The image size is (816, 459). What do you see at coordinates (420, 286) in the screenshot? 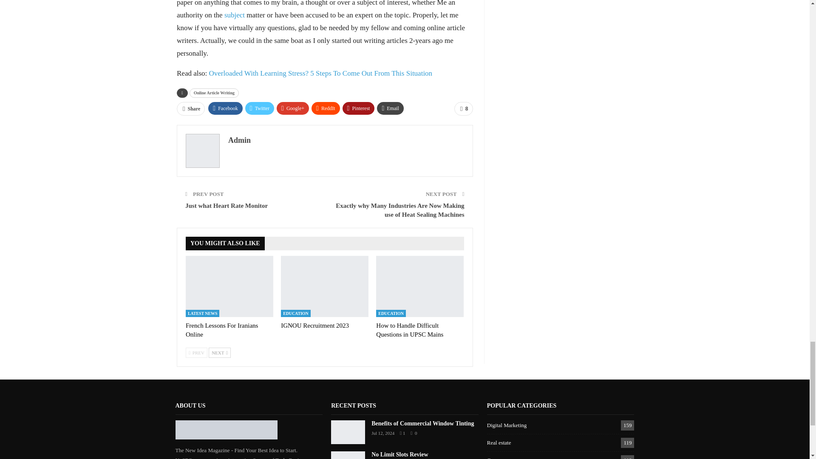
I see `How to Handle Difficult Questions in UPSC Mains` at bounding box center [420, 286].